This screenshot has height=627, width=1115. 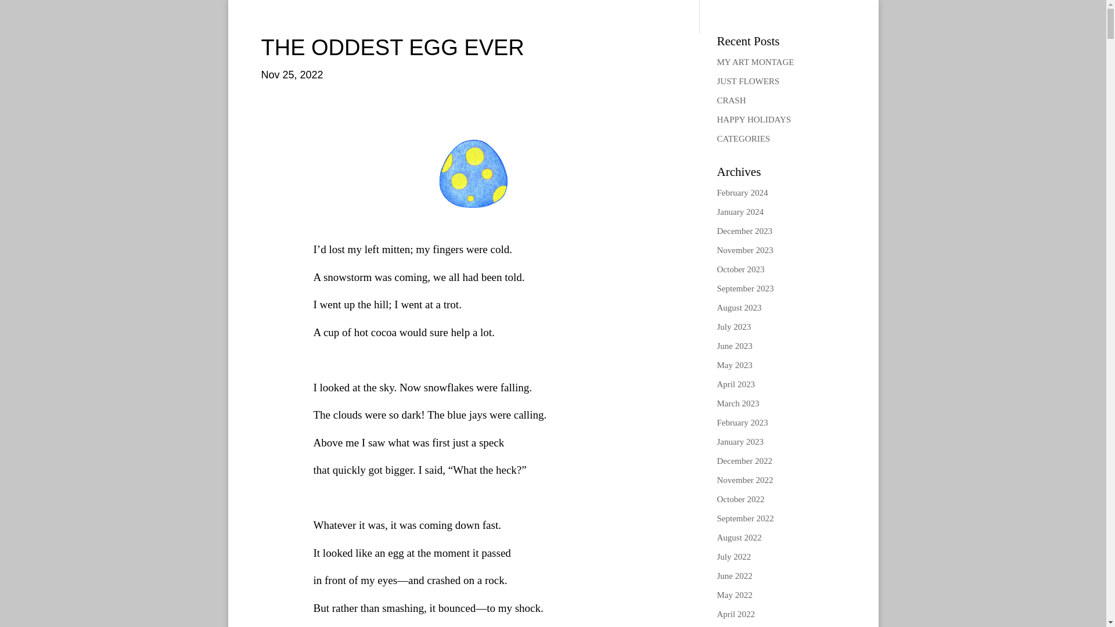 I want to click on January 2023, so click(x=740, y=441).